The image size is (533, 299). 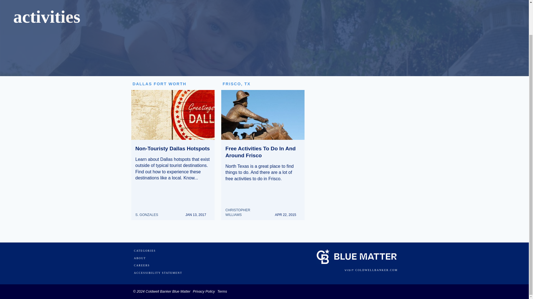 What do you see at coordinates (204, 291) in the screenshot?
I see `Privacy Policy` at bounding box center [204, 291].